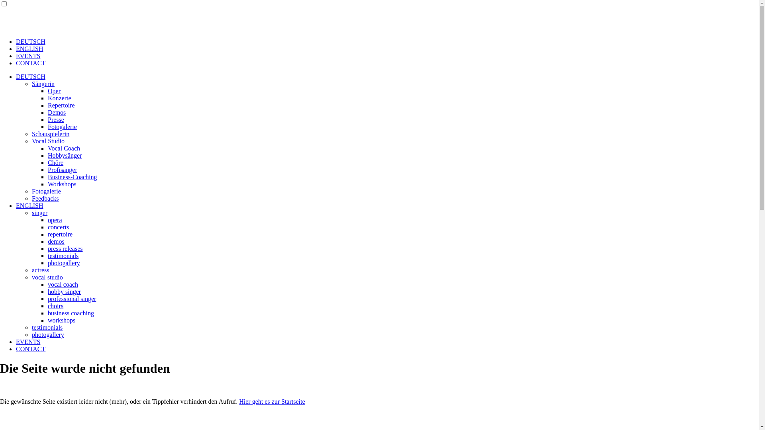  I want to click on Oper, so click(54, 91).